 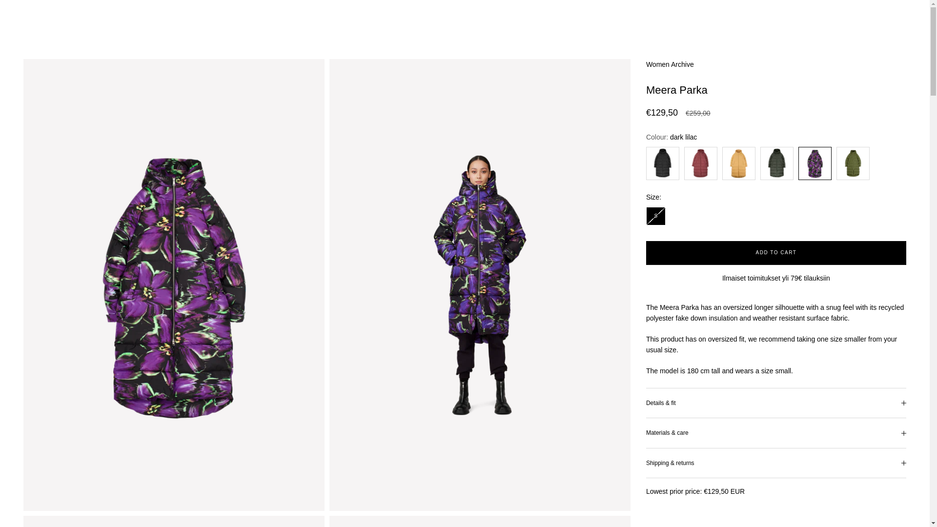 I want to click on OUTLET, so click(x=225, y=18).